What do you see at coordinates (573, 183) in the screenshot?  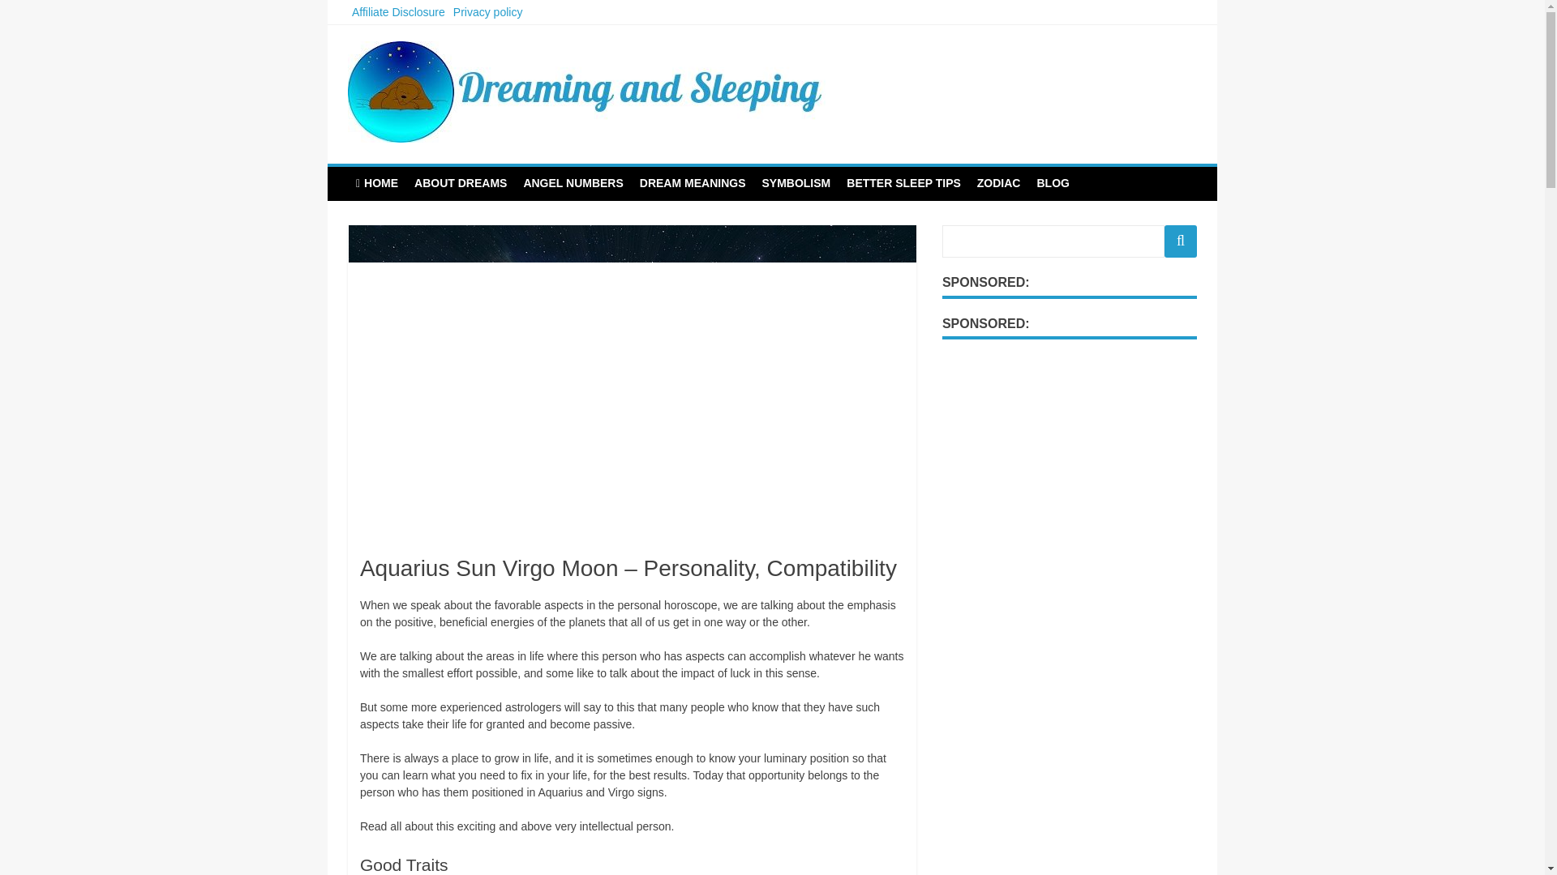 I see `ANGEL NUMBERS` at bounding box center [573, 183].